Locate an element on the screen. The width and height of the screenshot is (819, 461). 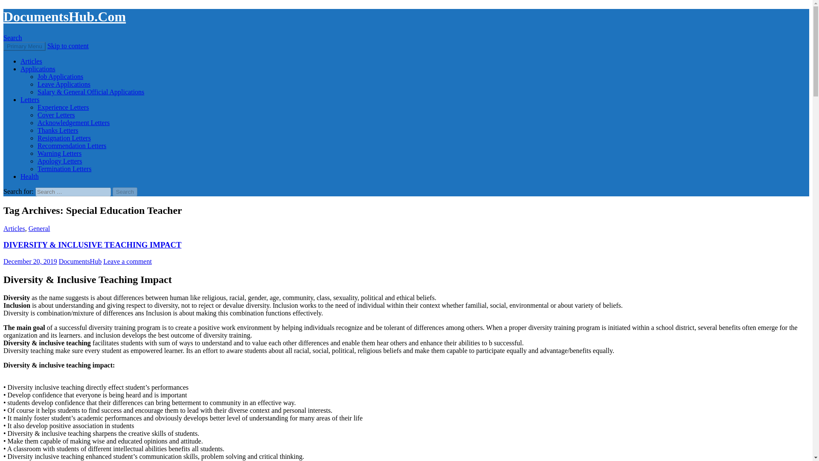
General is located at coordinates (39, 229).